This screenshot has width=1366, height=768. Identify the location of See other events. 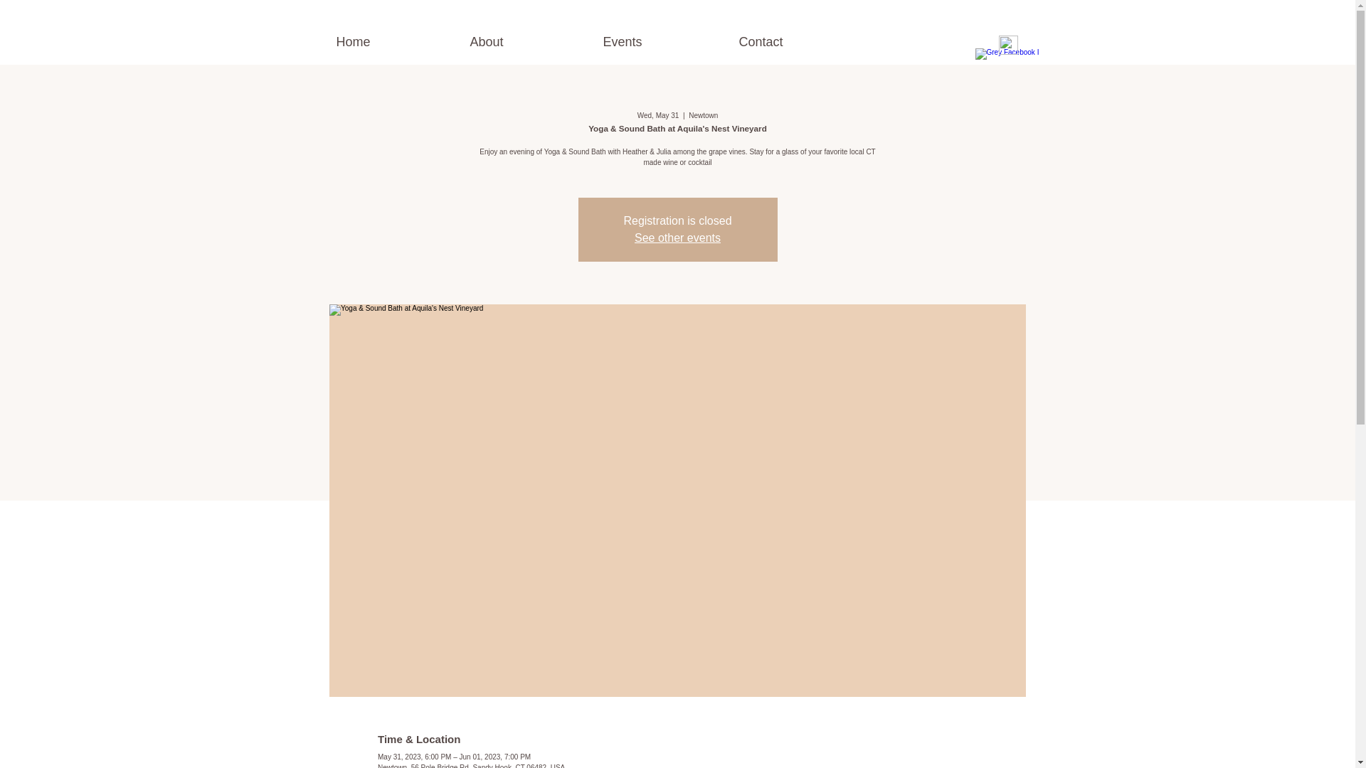
(677, 238).